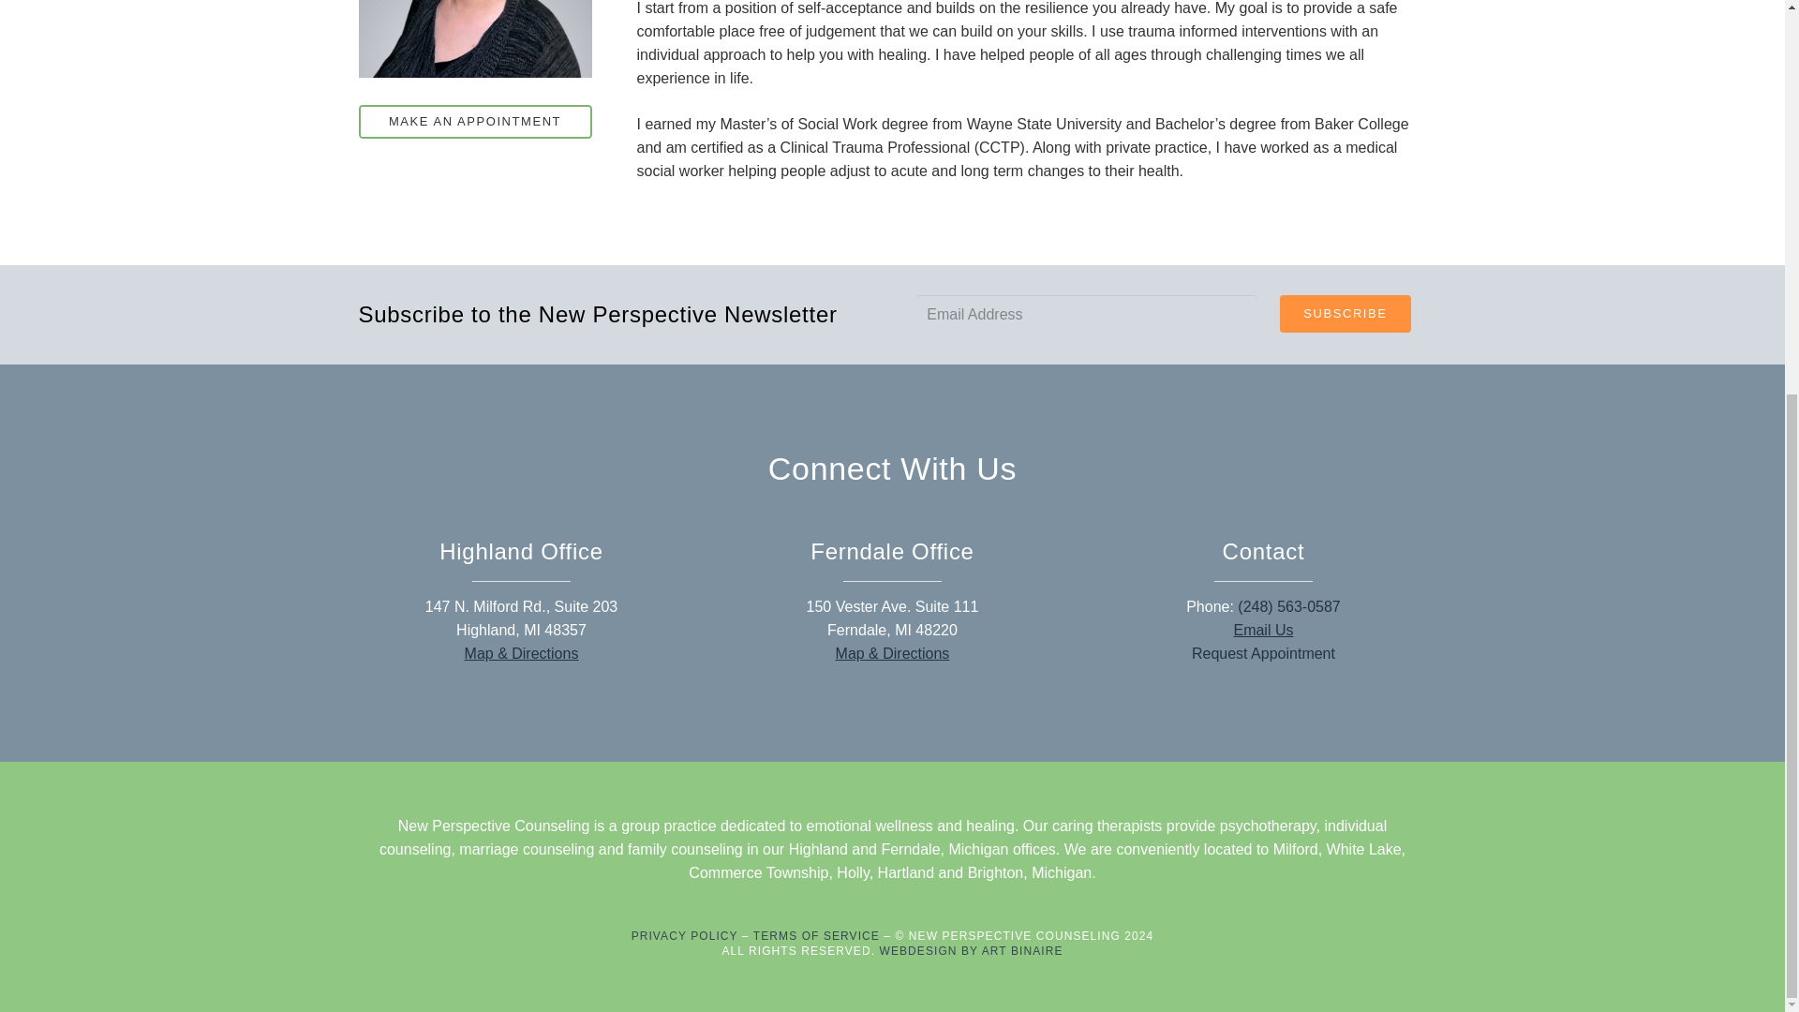 The height and width of the screenshot is (1012, 1799). Describe the element at coordinates (971, 950) in the screenshot. I see `WEBDESIGN BY ART BINAIRE` at that location.